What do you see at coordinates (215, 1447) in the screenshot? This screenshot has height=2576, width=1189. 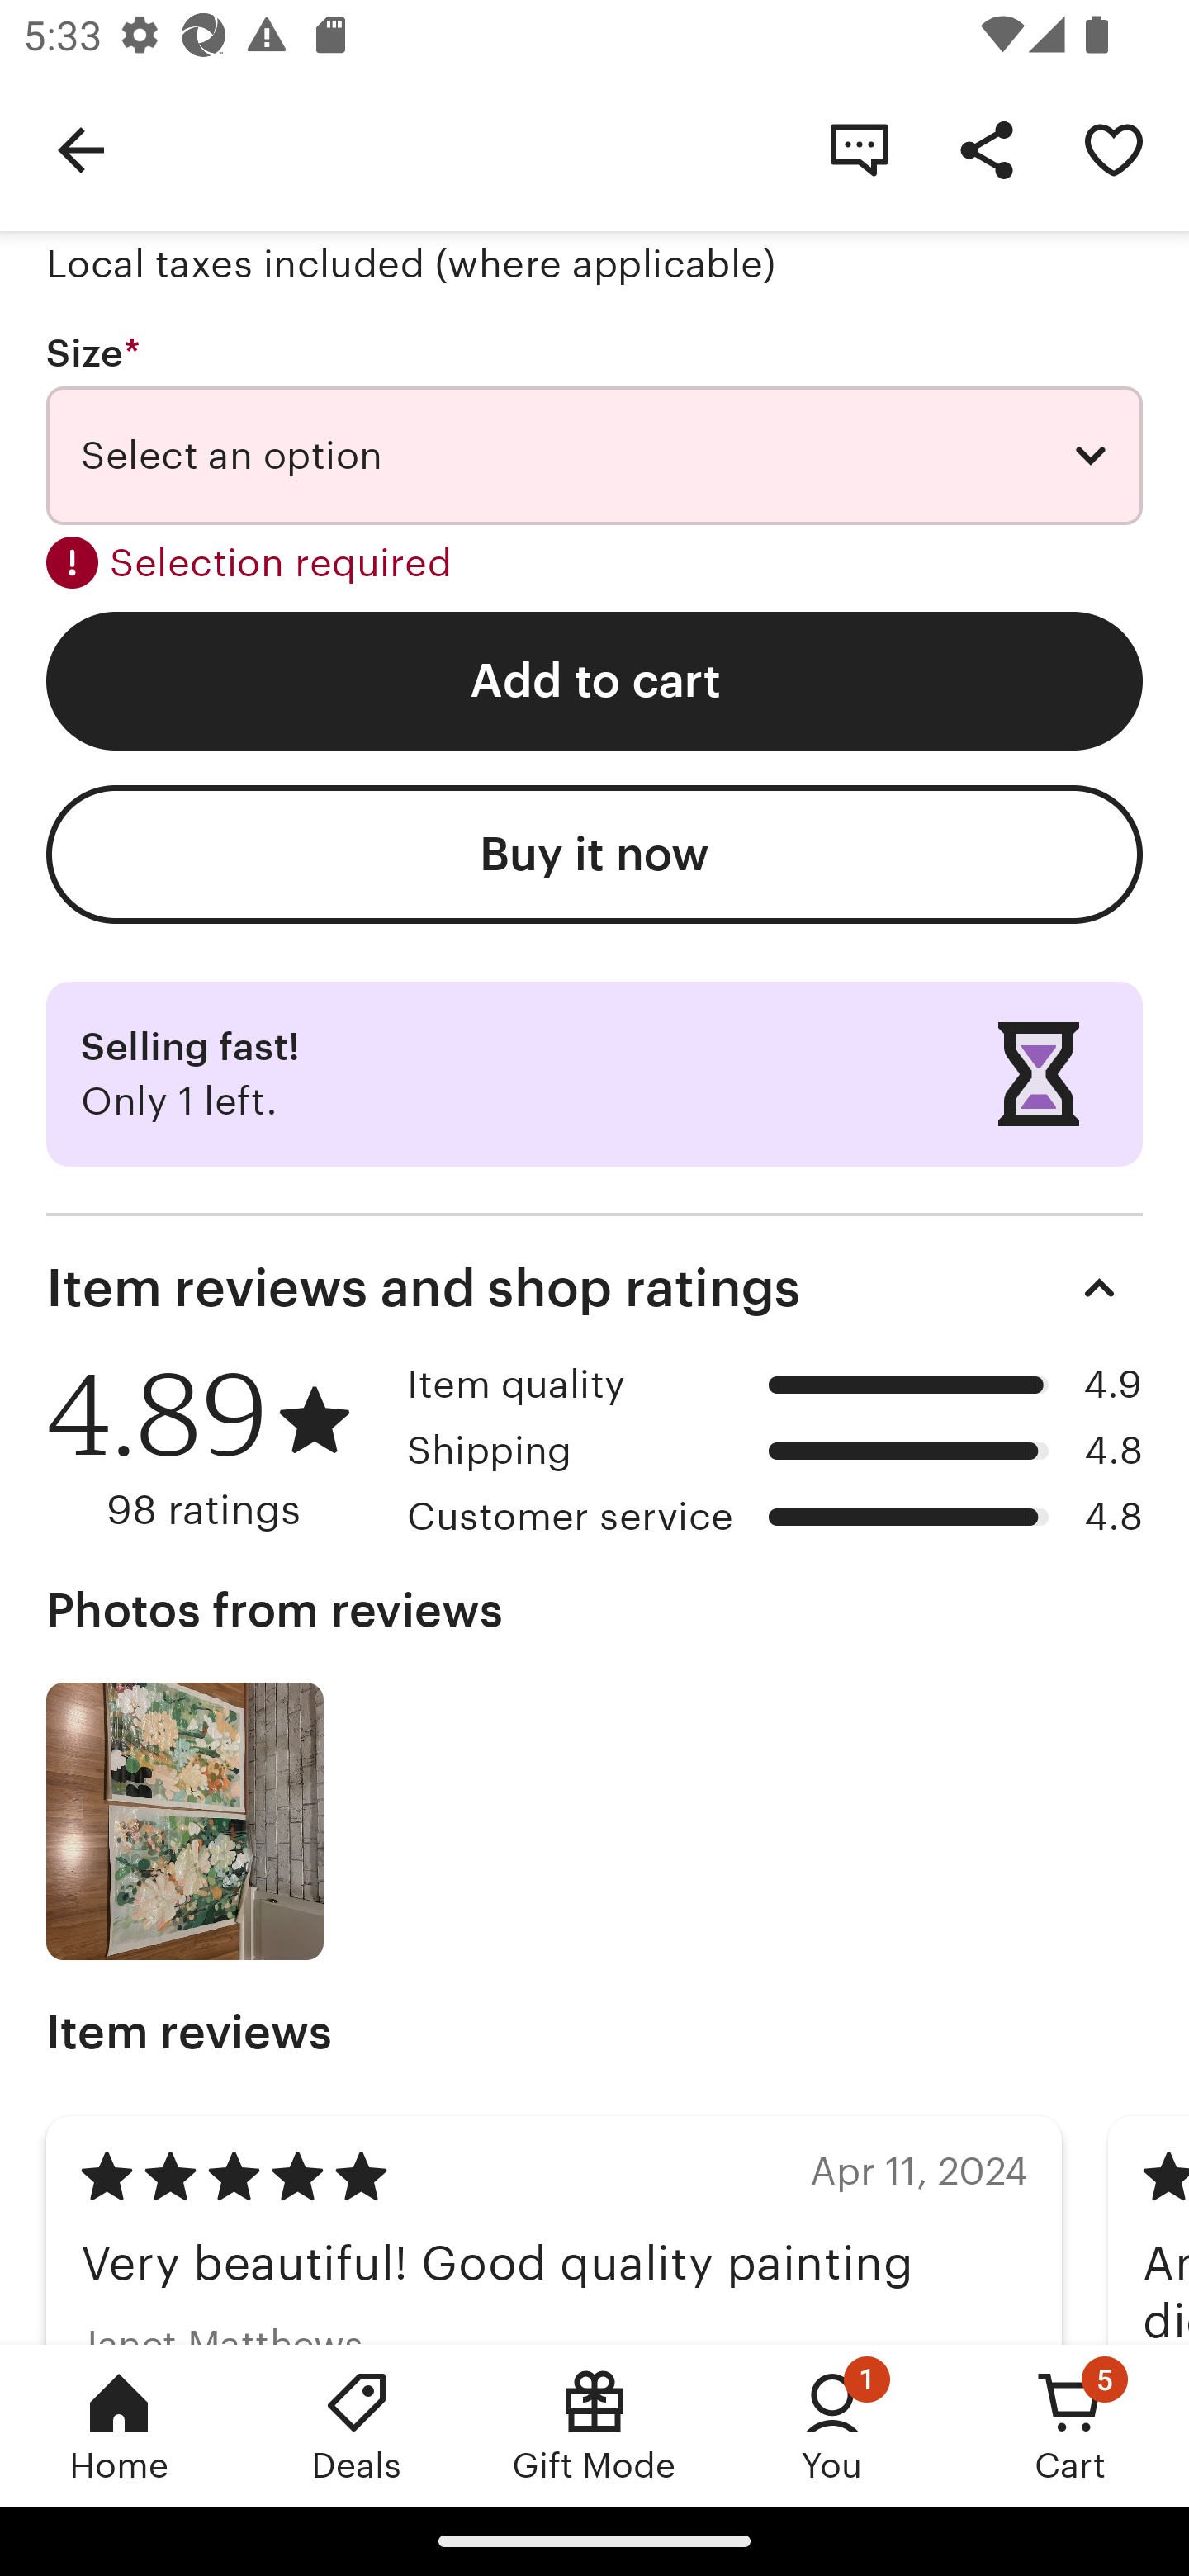 I see `4.89 98 ratings` at bounding box center [215, 1447].